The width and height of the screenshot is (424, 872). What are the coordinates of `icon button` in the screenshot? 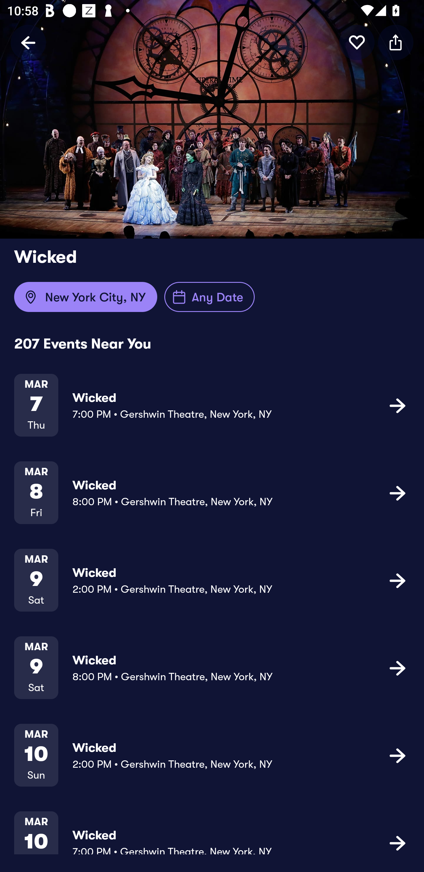 It's located at (397, 842).